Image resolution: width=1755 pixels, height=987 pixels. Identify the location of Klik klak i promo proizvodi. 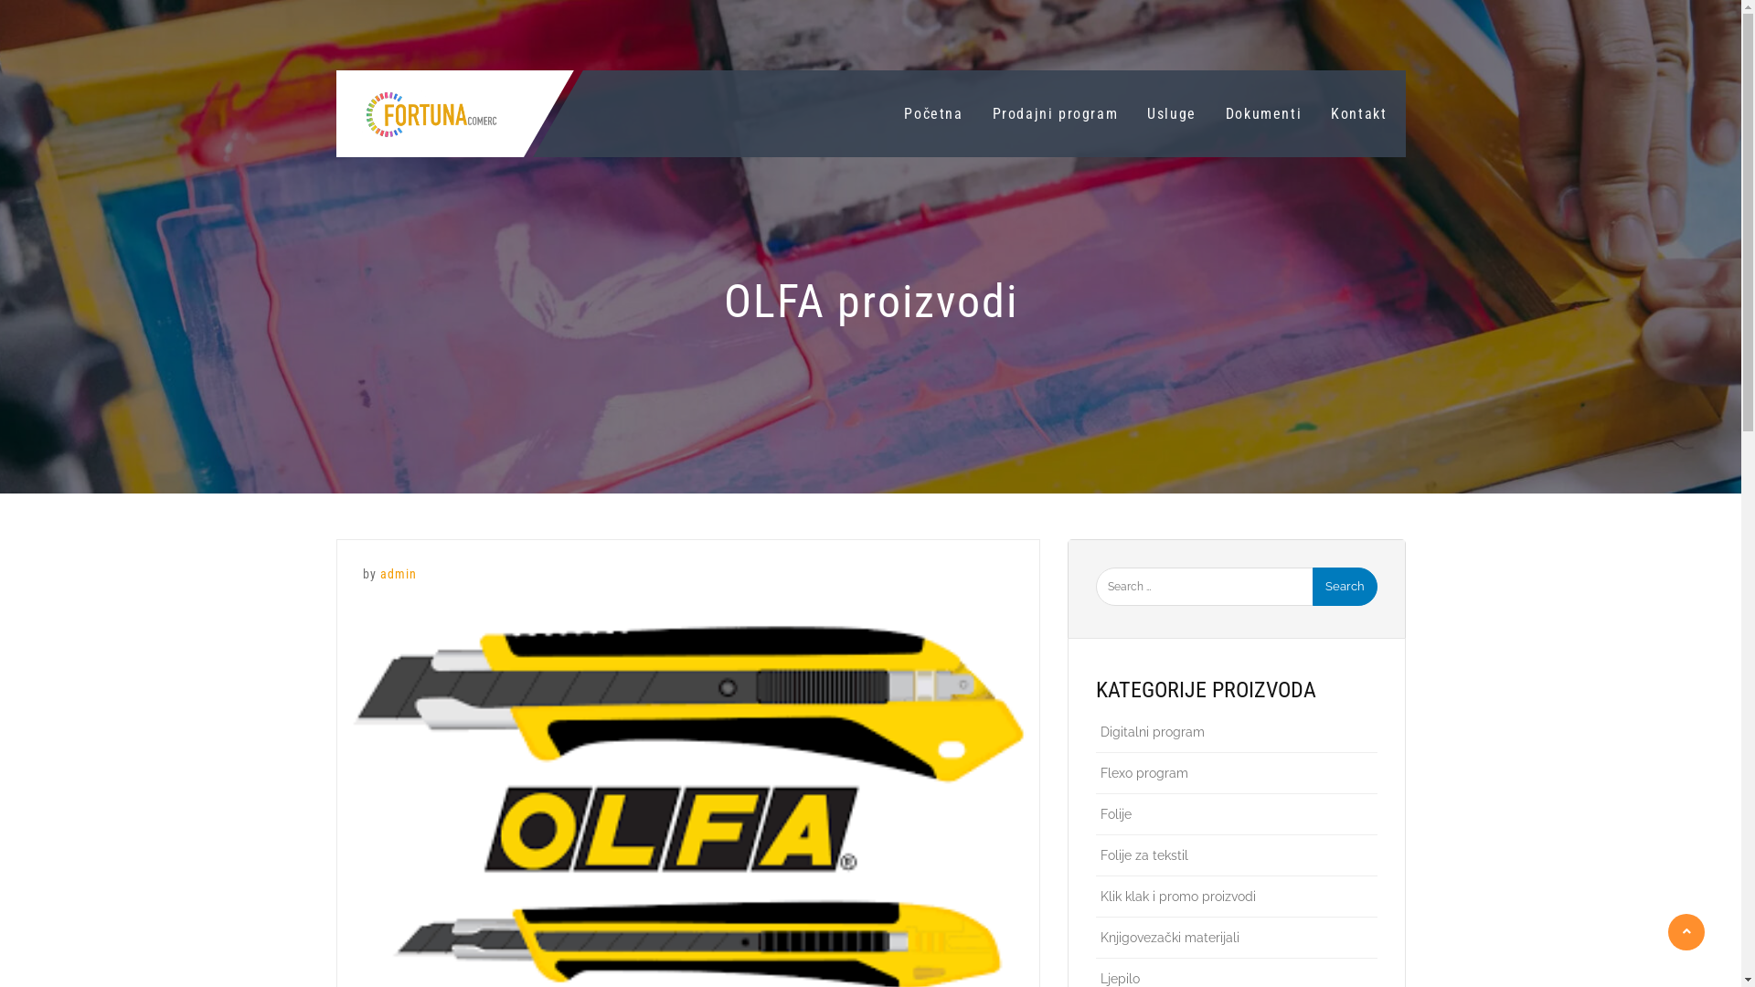
(1239, 897).